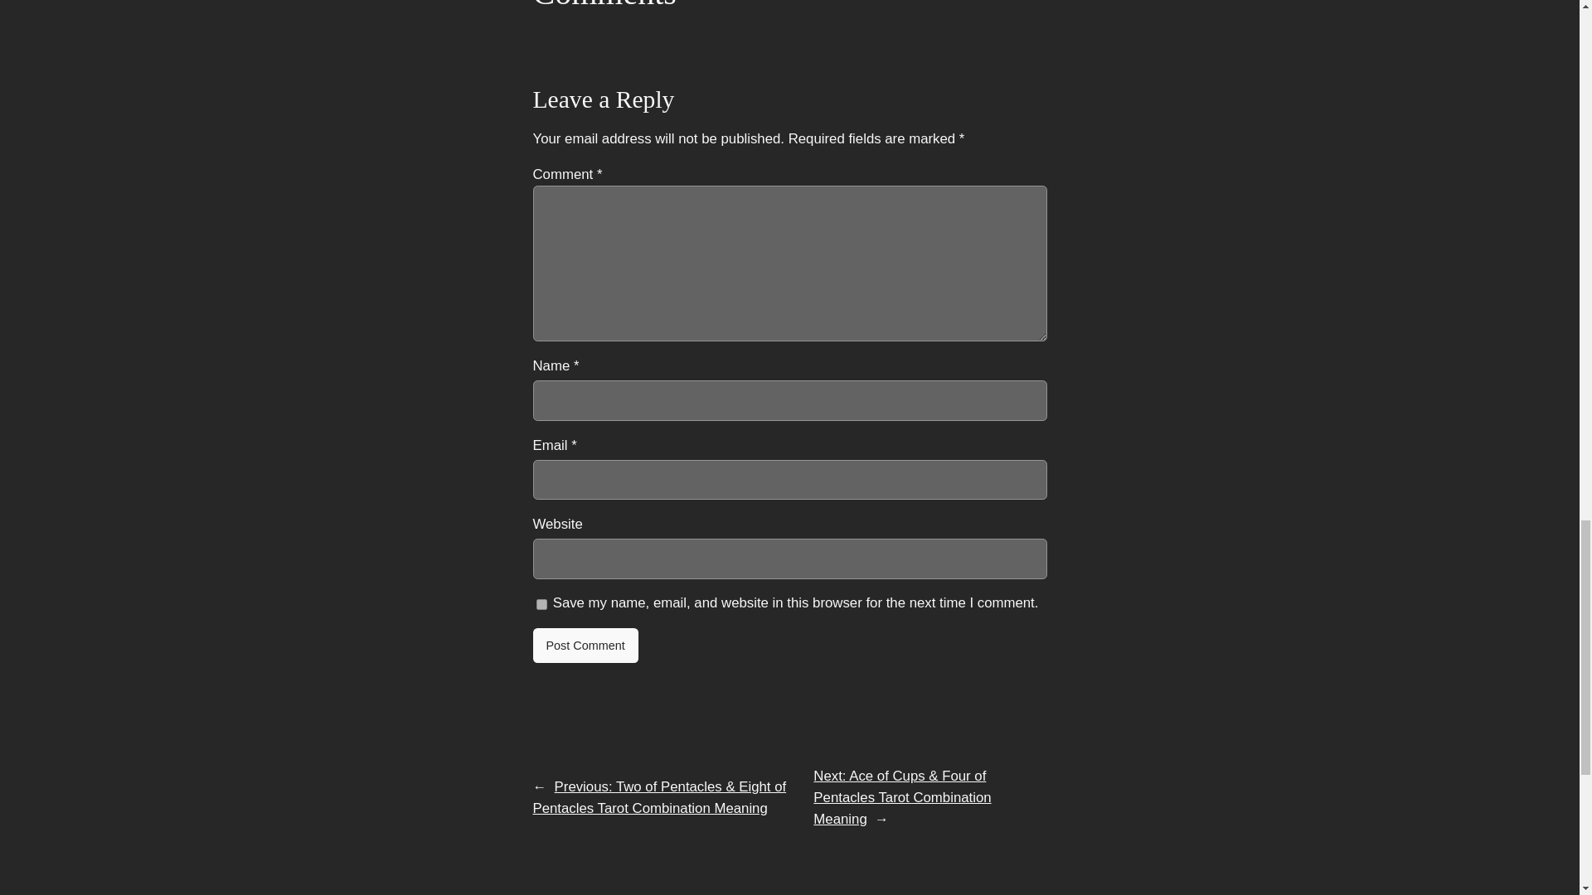  What do you see at coordinates (585, 646) in the screenshot?
I see `Post Comment` at bounding box center [585, 646].